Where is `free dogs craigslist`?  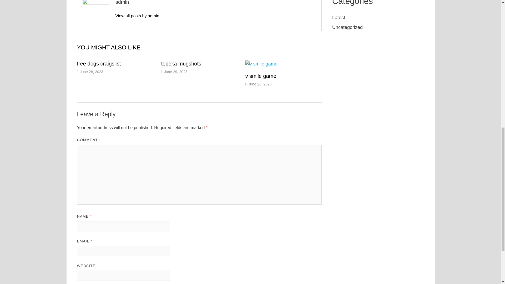
free dogs craigslist is located at coordinates (98, 63).